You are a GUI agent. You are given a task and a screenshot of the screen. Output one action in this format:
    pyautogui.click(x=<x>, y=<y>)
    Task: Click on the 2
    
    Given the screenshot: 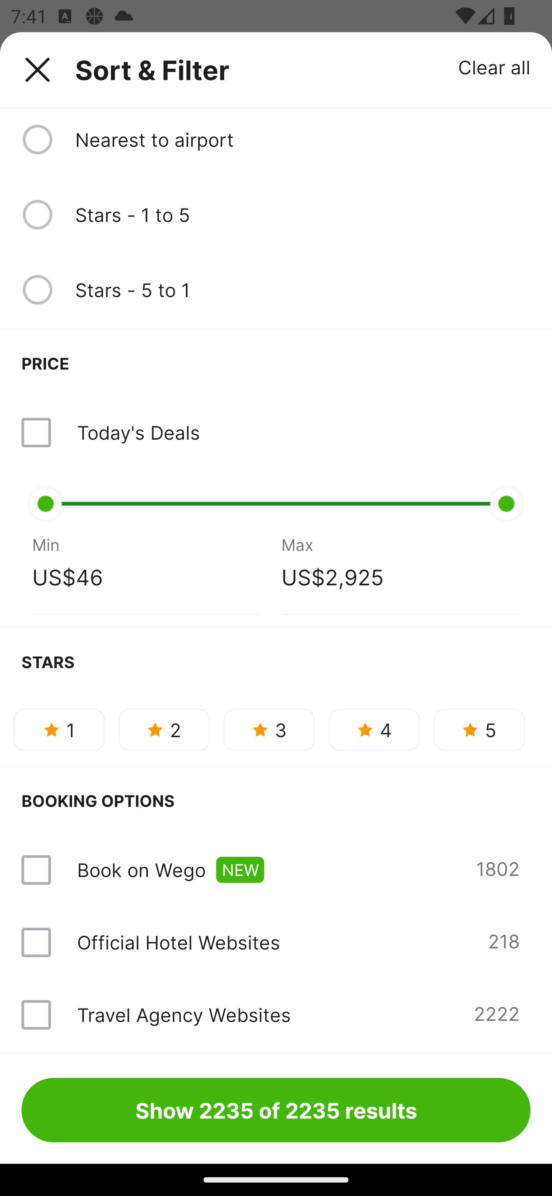 What is the action you would take?
    pyautogui.click(x=164, y=729)
    